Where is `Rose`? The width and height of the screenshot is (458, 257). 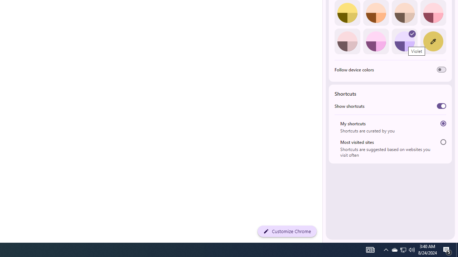 Rose is located at coordinates (433, 13).